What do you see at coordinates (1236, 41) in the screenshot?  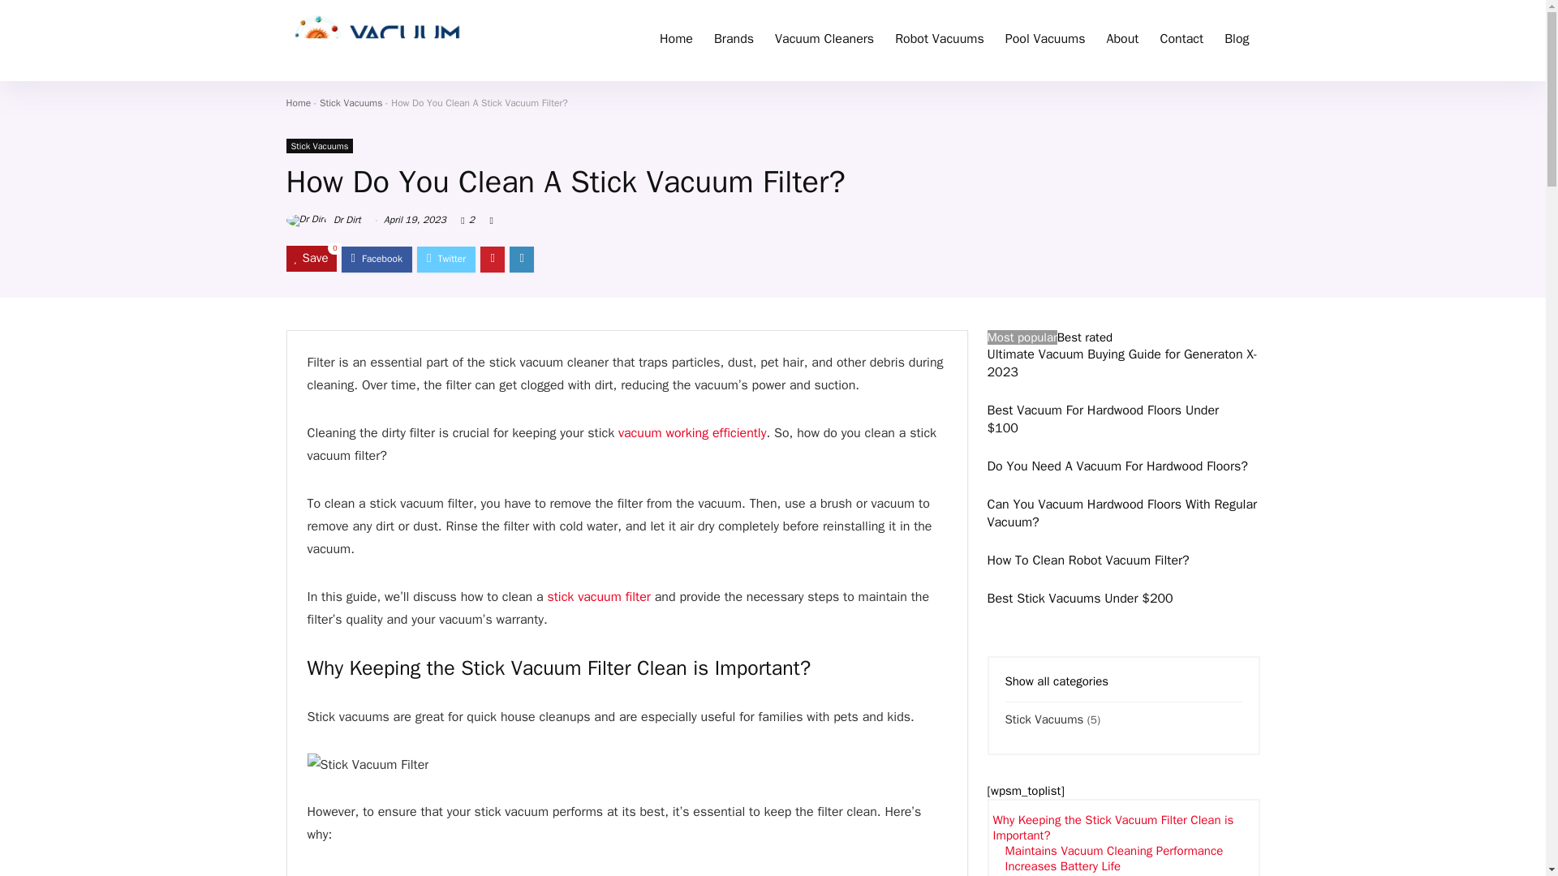 I see `Blog` at bounding box center [1236, 41].